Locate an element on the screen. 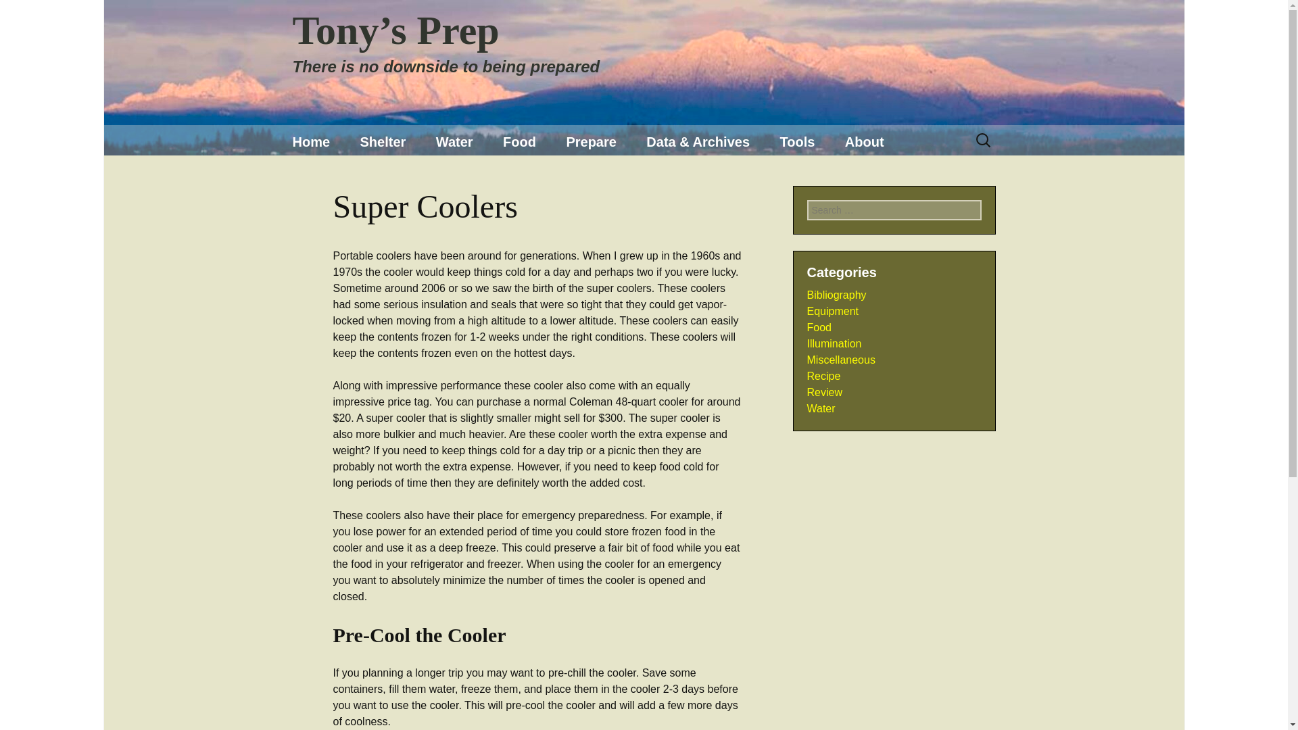 This screenshot has height=730, width=1298. Getting Started is located at coordinates (700, 176).